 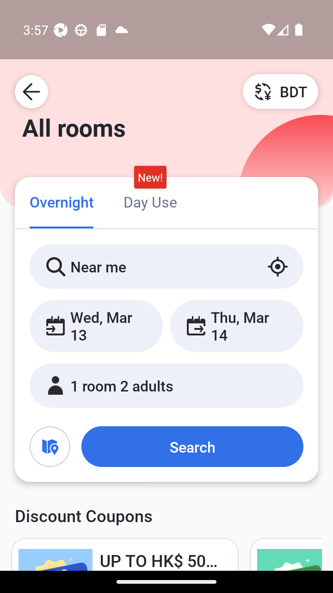 I want to click on Near me, so click(x=166, y=266).